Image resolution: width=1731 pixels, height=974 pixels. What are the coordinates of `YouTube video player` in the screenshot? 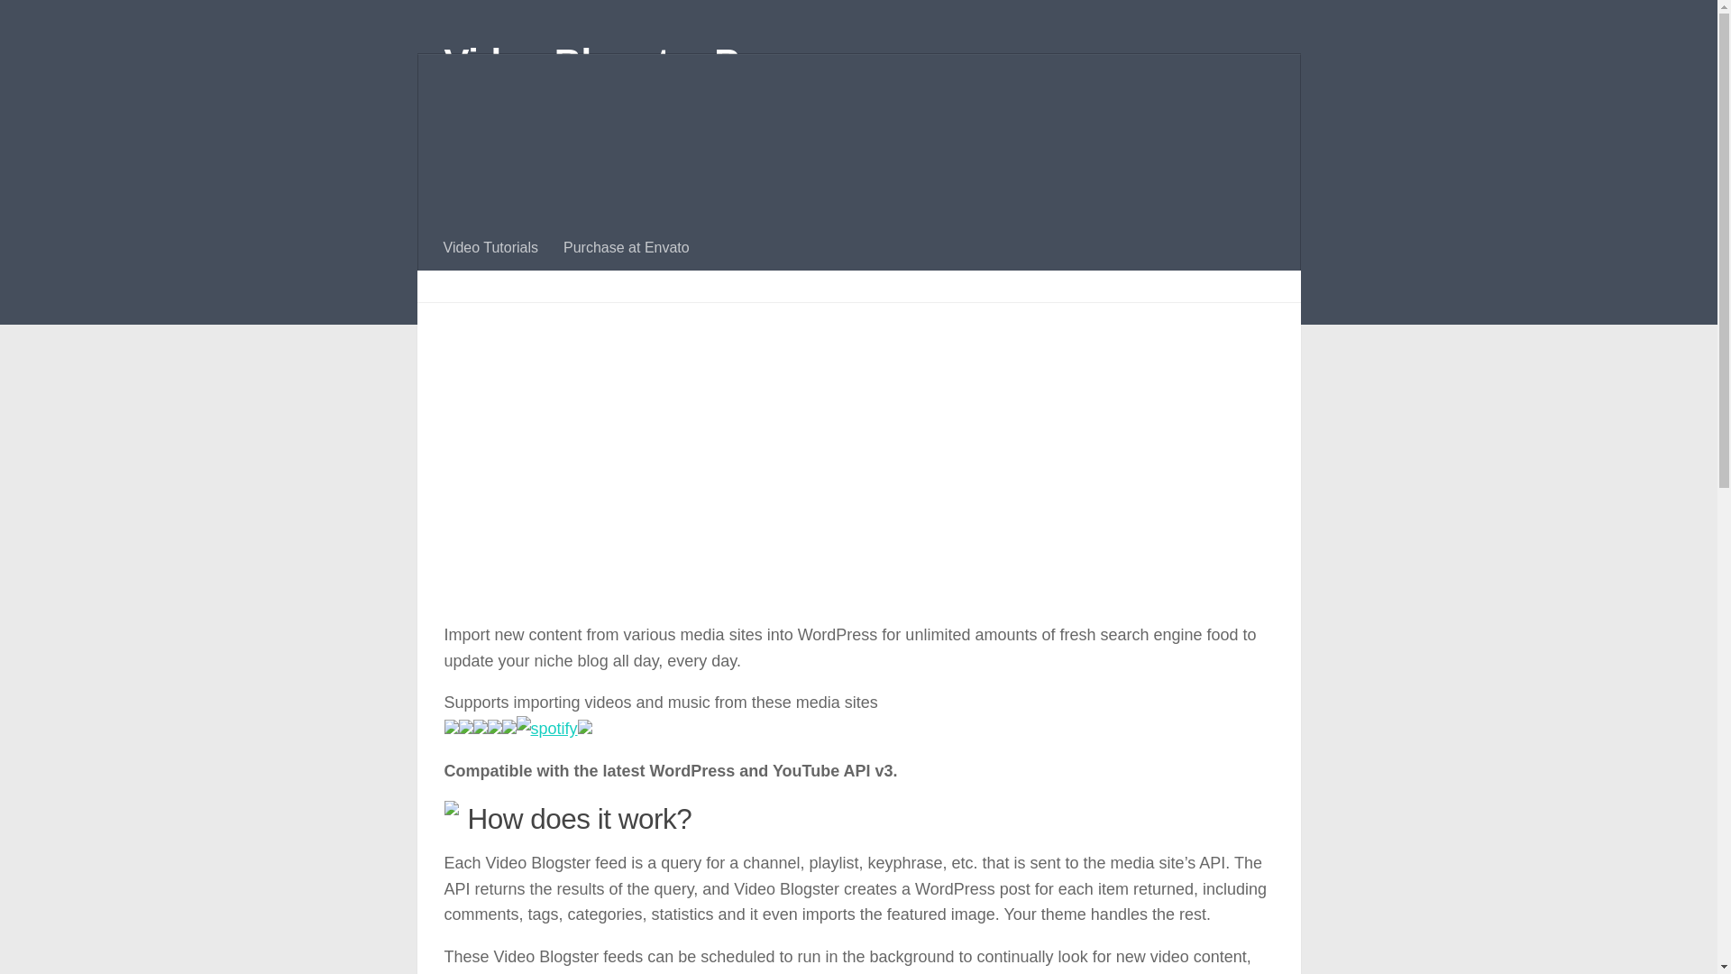 It's located at (696, 473).